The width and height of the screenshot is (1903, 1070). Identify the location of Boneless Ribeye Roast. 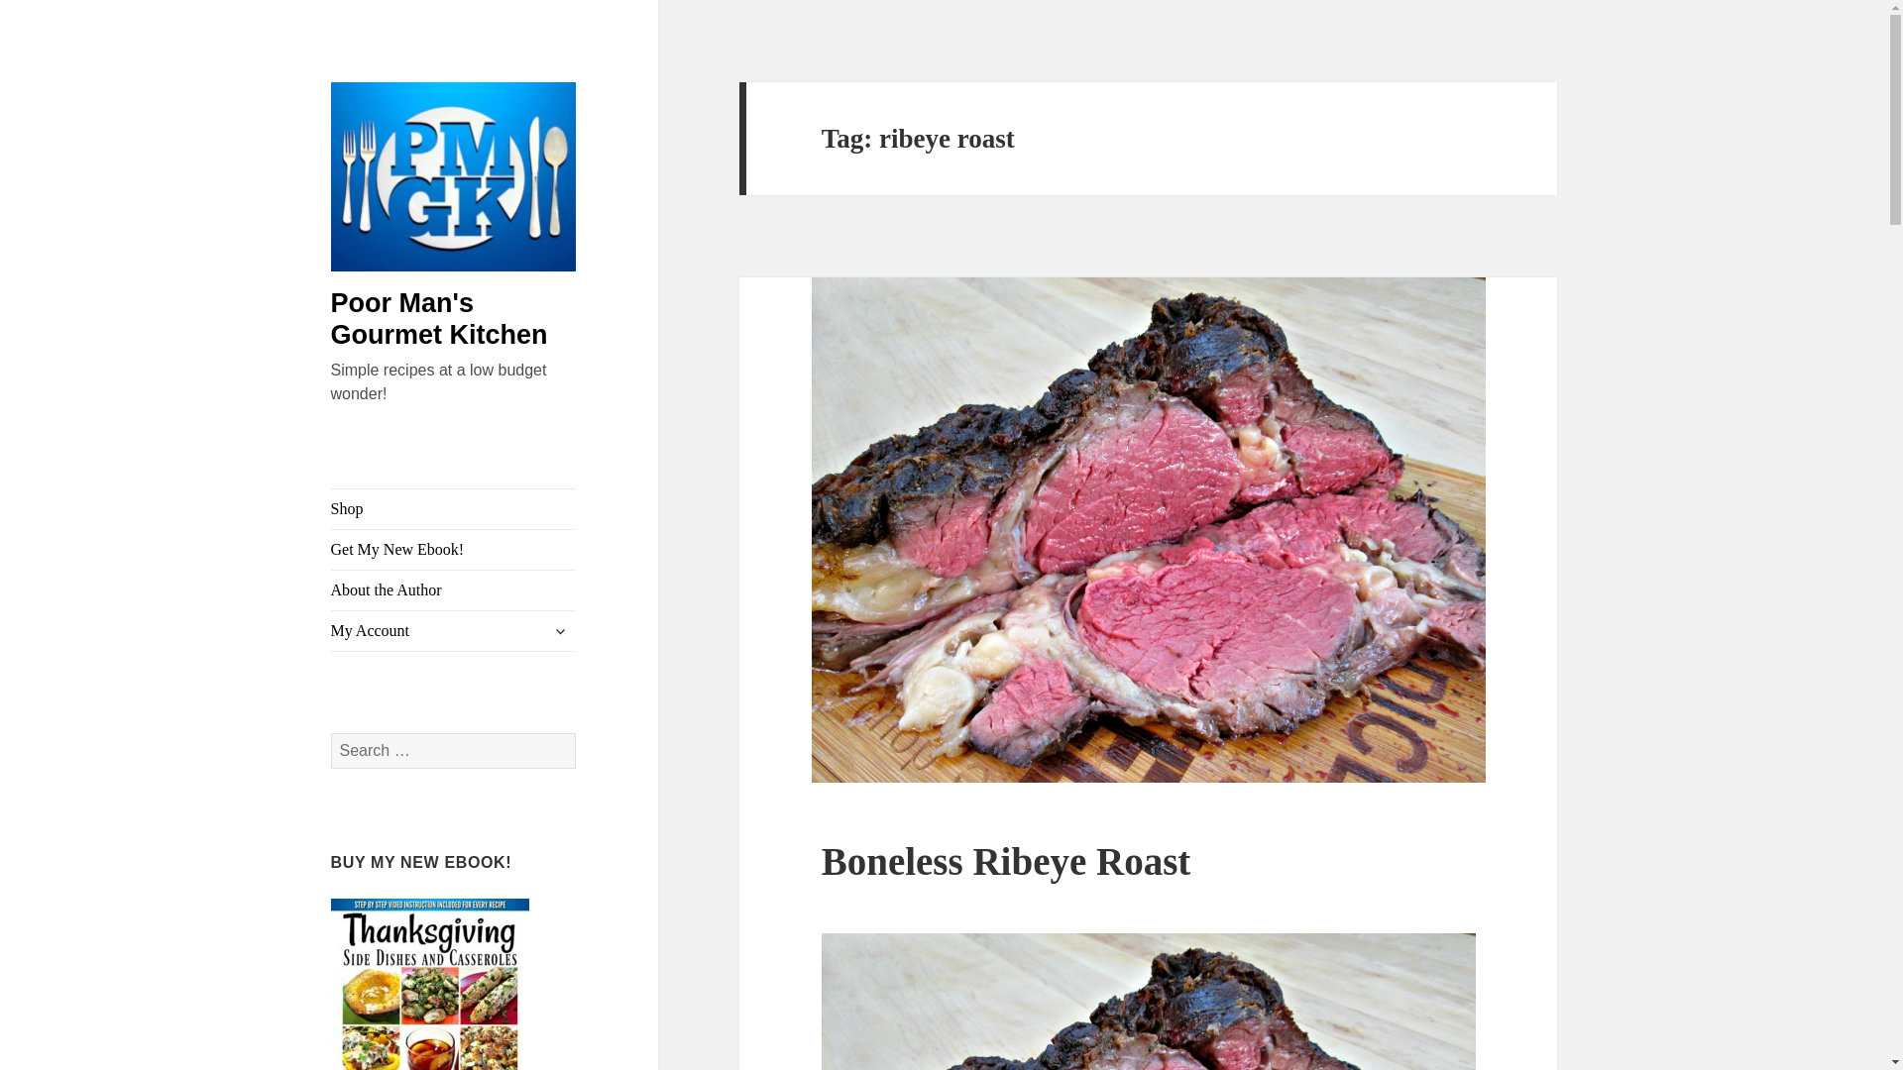
(1006, 861).